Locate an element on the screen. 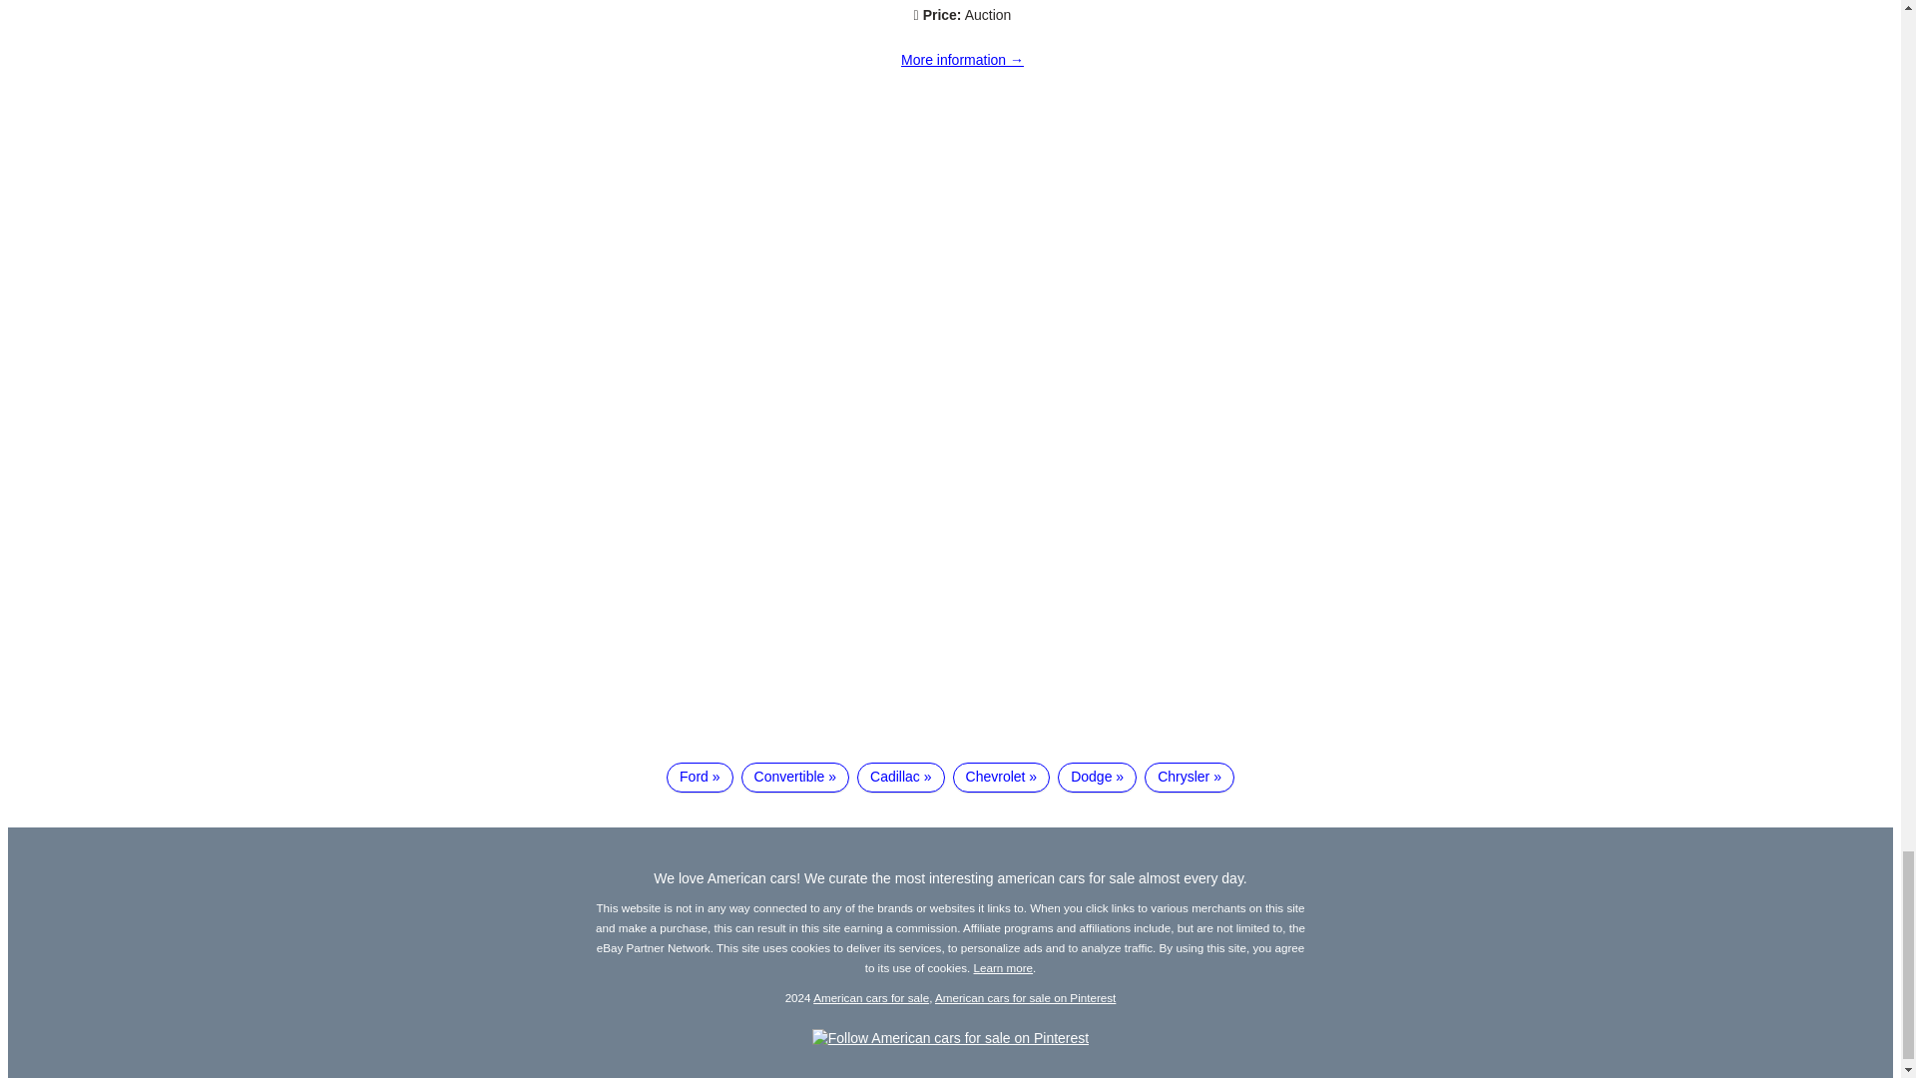  Chevrolet is located at coordinates (1001, 777).